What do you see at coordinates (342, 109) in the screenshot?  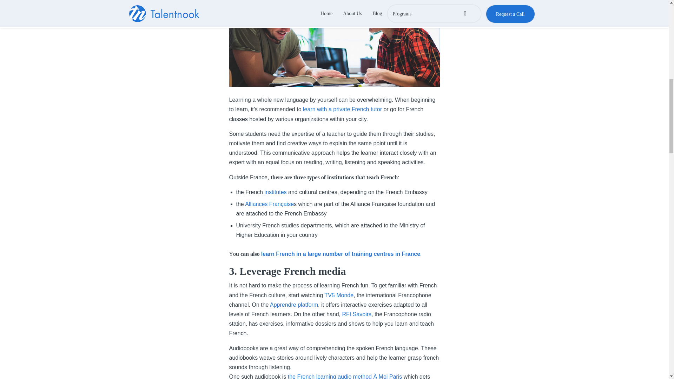 I see `learn with a private French tutor` at bounding box center [342, 109].